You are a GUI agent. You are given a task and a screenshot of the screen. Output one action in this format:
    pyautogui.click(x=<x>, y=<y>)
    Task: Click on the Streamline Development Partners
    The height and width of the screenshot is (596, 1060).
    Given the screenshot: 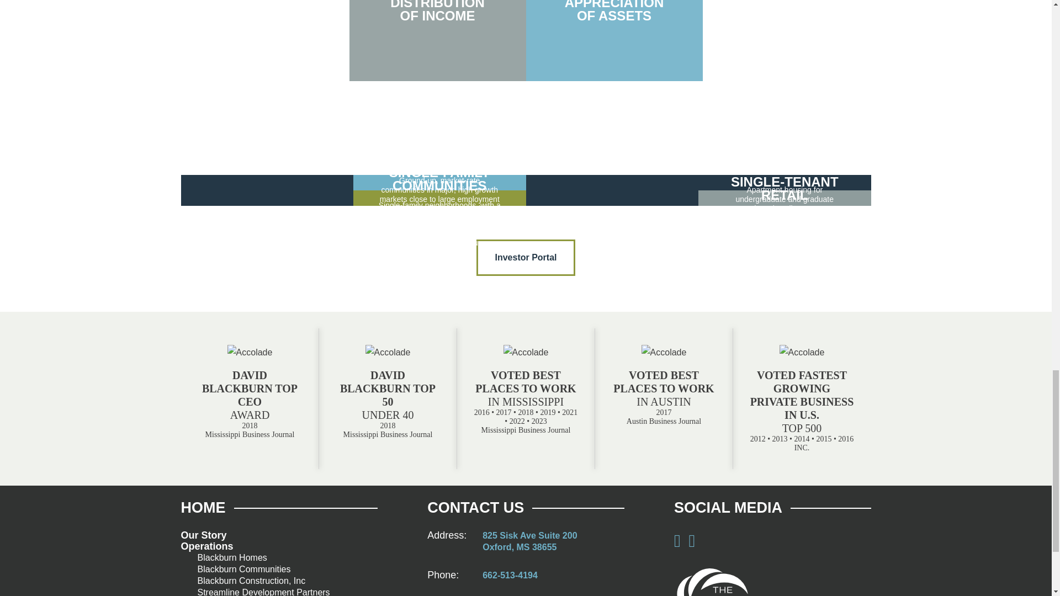 What is the action you would take?
    pyautogui.click(x=510, y=575)
    